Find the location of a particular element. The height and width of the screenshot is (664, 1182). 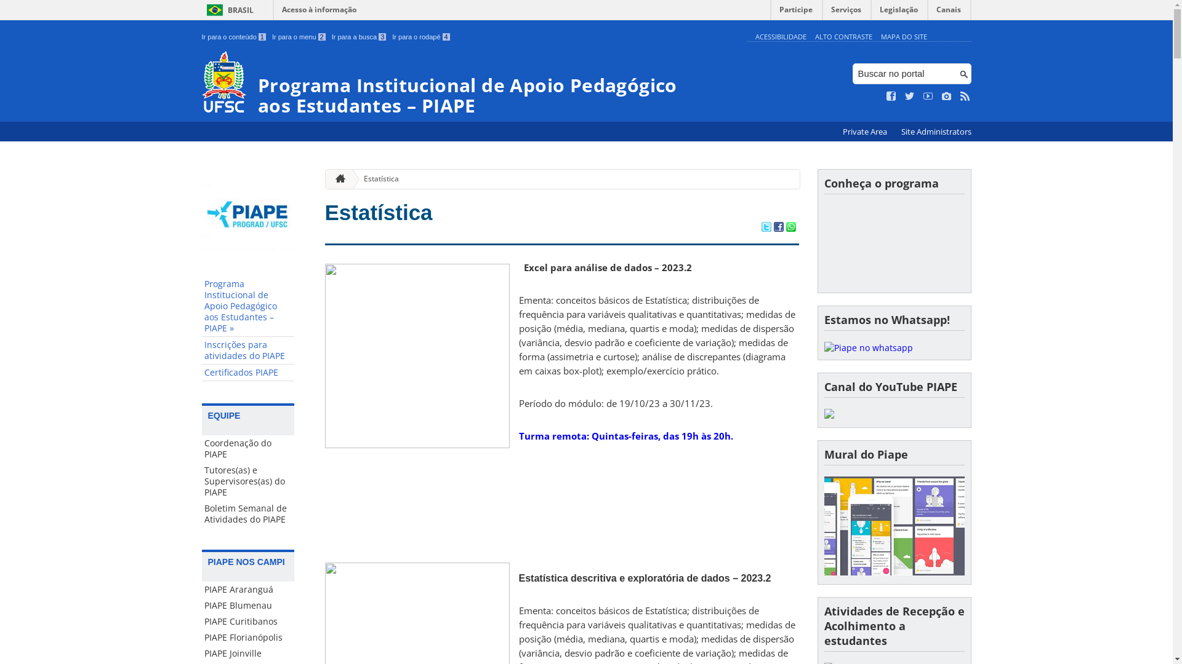

Private Area is located at coordinates (866, 132).